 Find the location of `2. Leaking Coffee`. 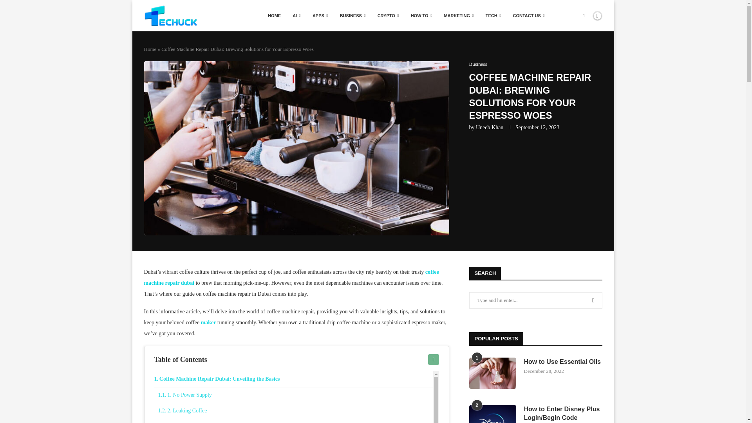

2. Leaking Coffee is located at coordinates (296, 411).